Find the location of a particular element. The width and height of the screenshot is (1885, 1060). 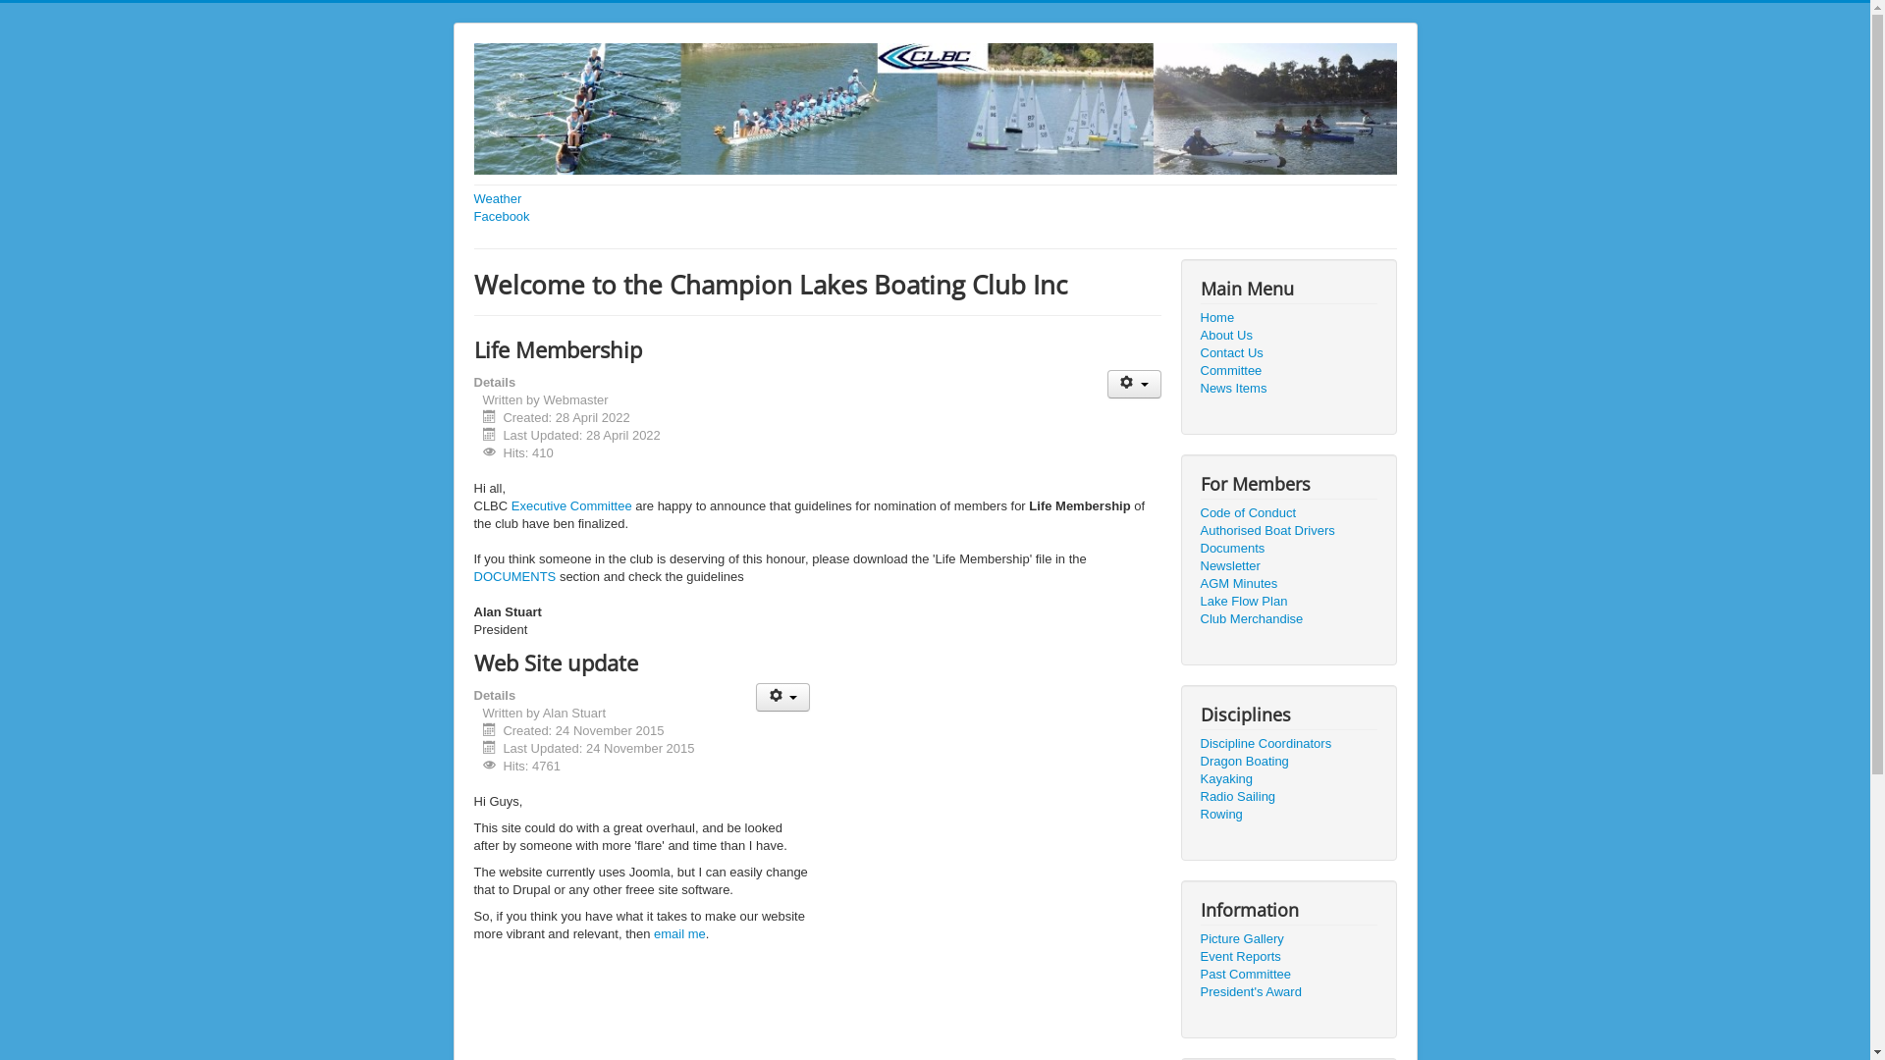

News Items is located at coordinates (1288, 389).